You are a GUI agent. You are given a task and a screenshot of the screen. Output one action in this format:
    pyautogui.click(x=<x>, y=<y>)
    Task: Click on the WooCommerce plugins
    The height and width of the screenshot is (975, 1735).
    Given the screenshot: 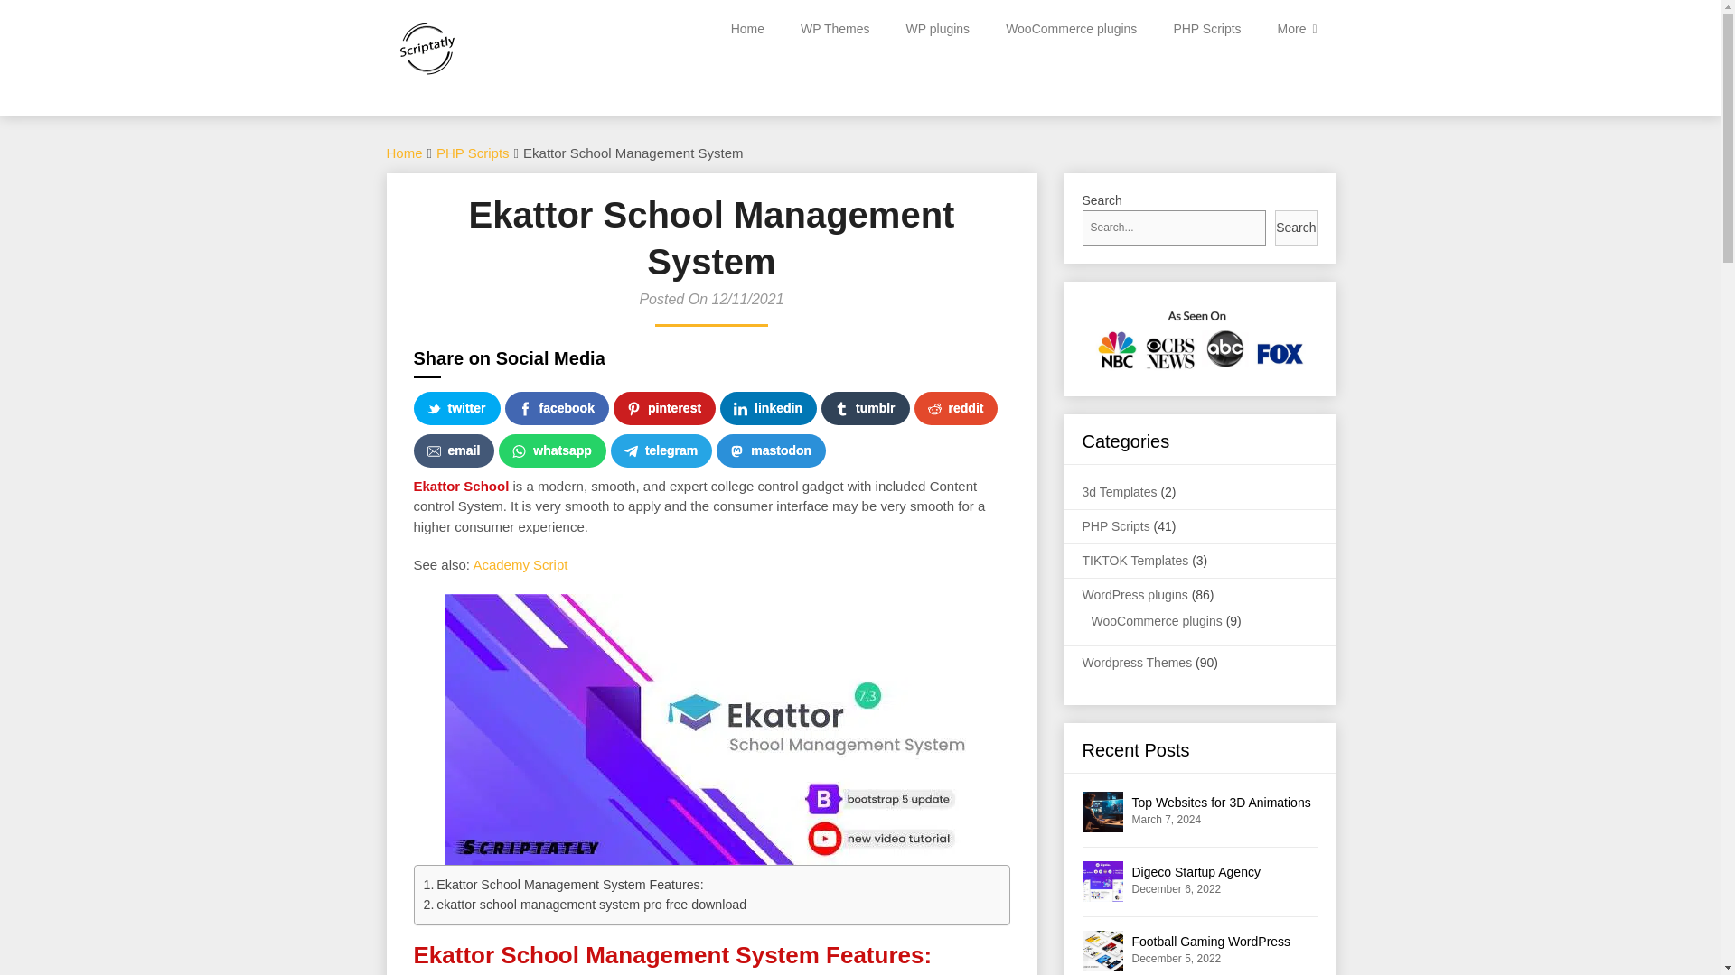 What is the action you would take?
    pyautogui.click(x=1071, y=29)
    